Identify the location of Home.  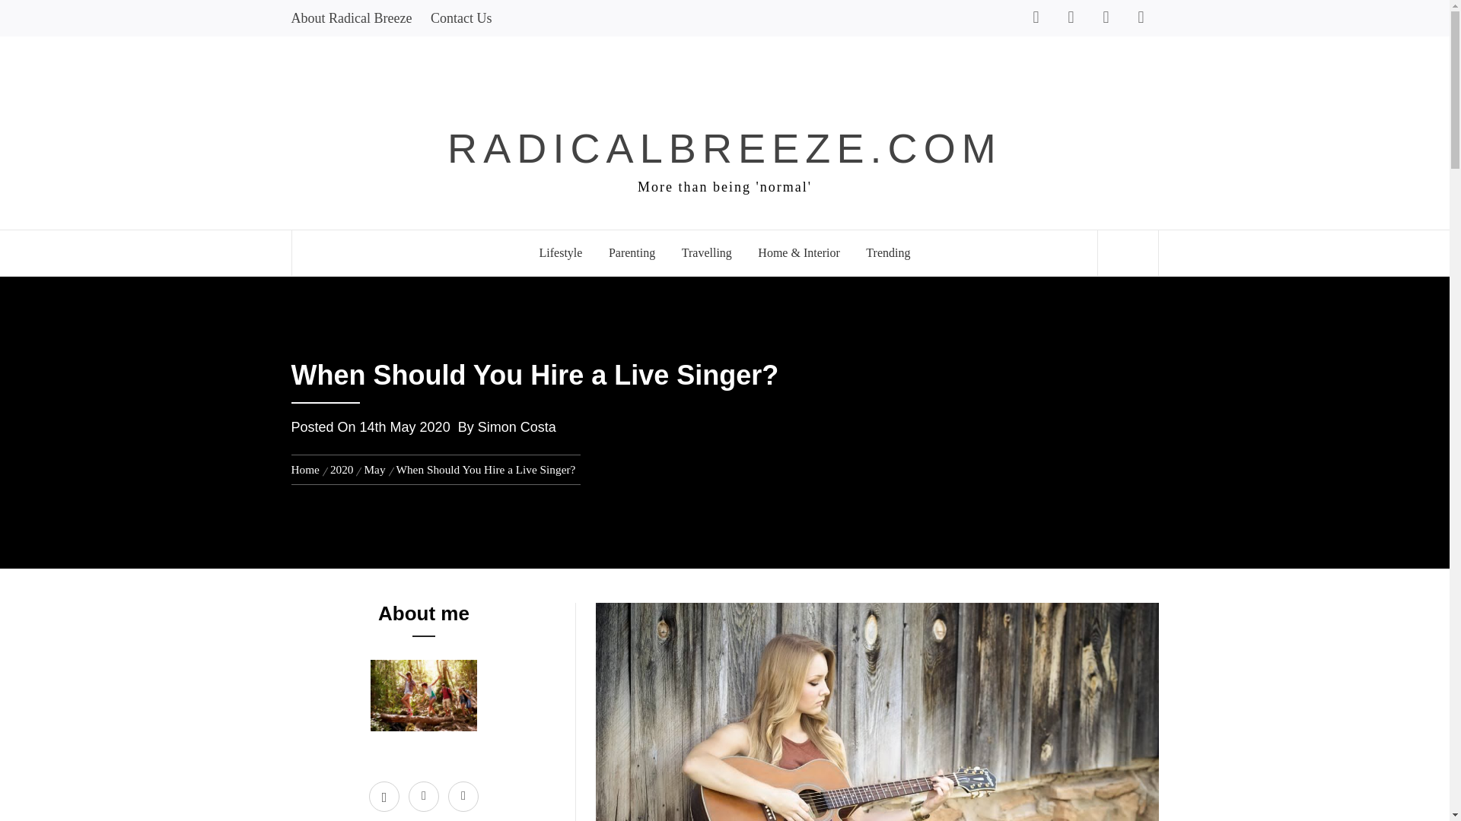
(307, 470).